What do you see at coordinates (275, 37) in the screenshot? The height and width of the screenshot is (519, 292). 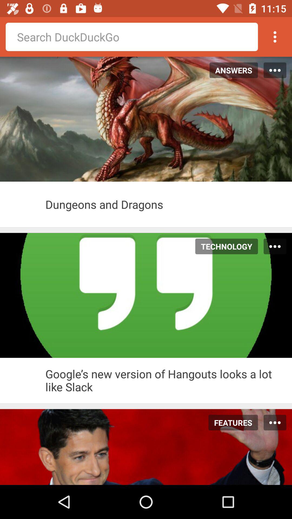 I see `options` at bounding box center [275, 37].